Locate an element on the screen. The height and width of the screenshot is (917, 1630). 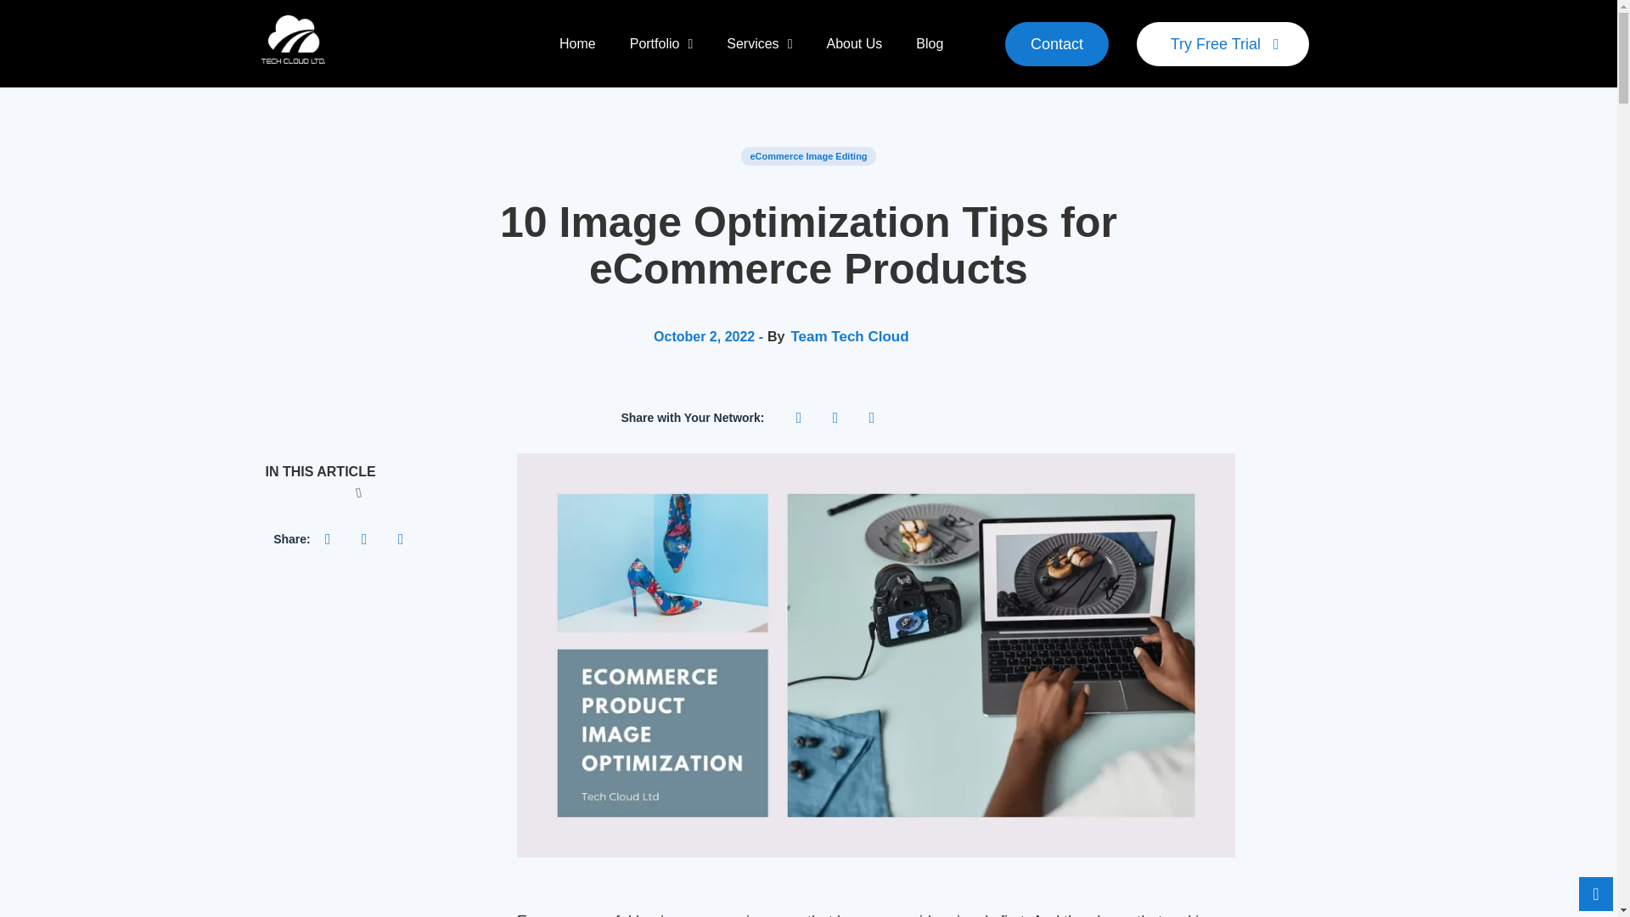
Home is located at coordinates (577, 42).